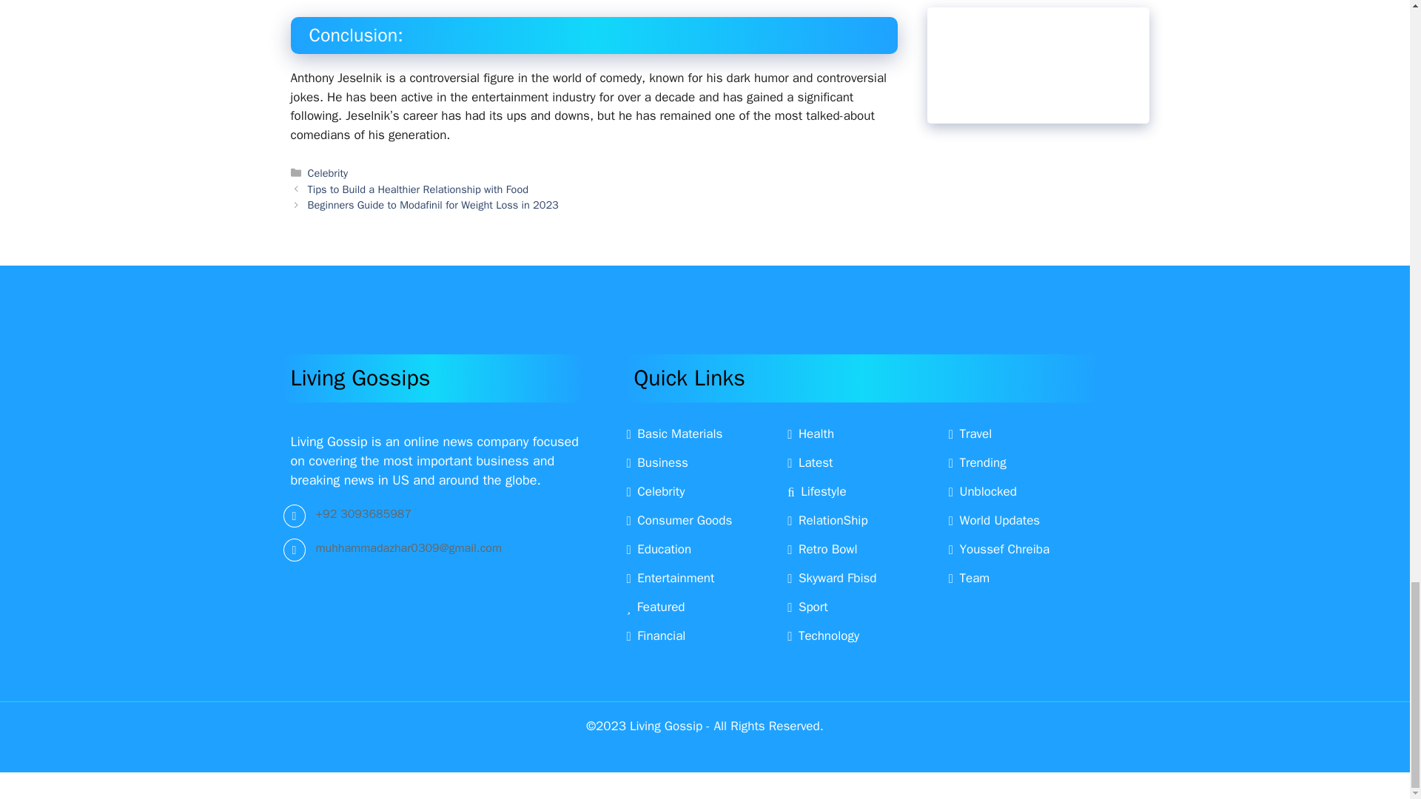 The image size is (1421, 799). What do you see at coordinates (657, 462) in the screenshot?
I see `Business` at bounding box center [657, 462].